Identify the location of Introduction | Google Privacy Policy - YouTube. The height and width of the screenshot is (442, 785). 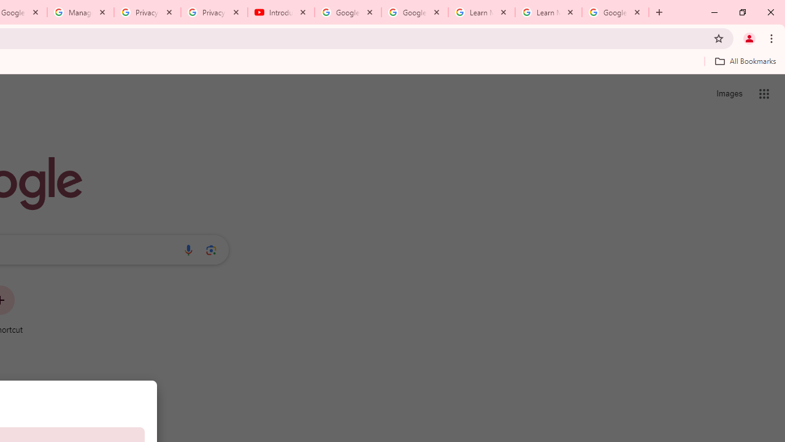
(281, 12).